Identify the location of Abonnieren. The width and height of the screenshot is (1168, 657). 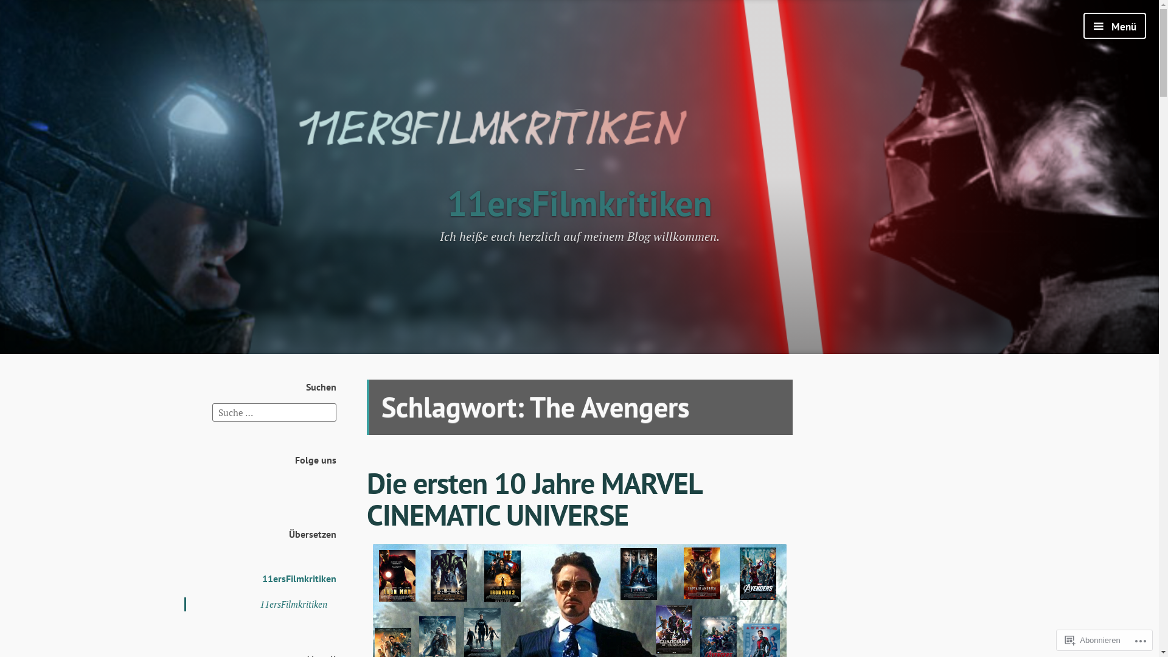
(1093, 640).